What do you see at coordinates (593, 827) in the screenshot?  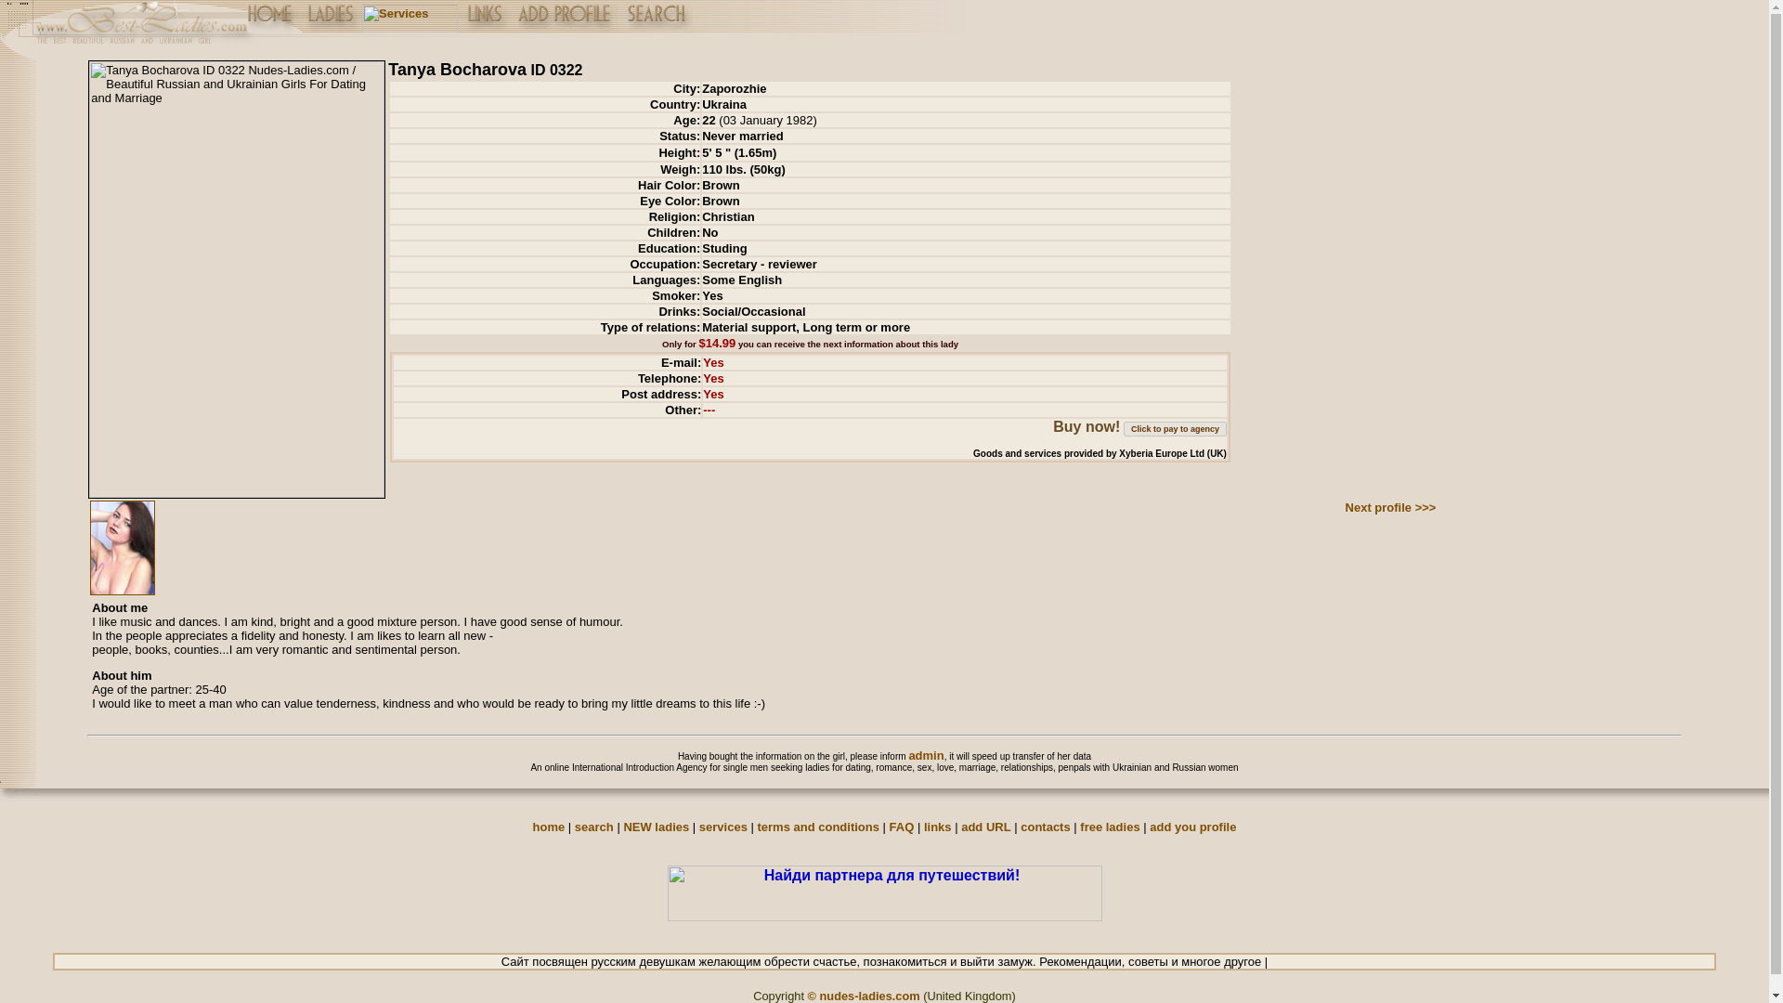 I see `Search of the most beautiful girl` at bounding box center [593, 827].